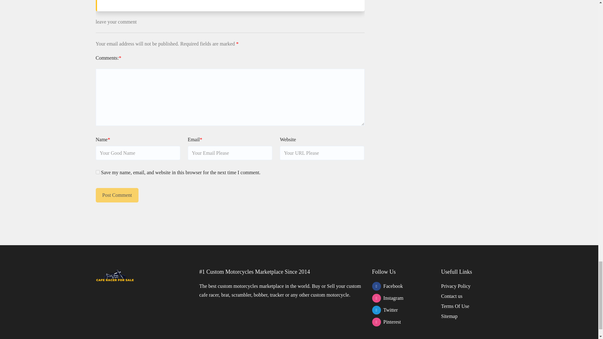 Image resolution: width=603 pixels, height=339 pixels. I want to click on Post Comment, so click(117, 195).